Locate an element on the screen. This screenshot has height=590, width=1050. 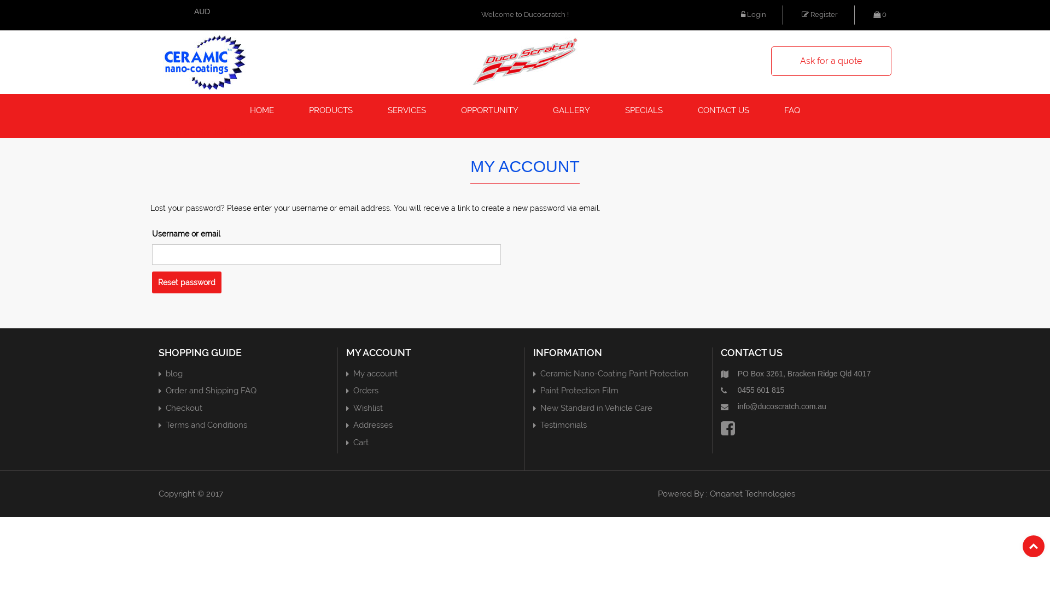
PRODUCTS is located at coordinates (331, 110).